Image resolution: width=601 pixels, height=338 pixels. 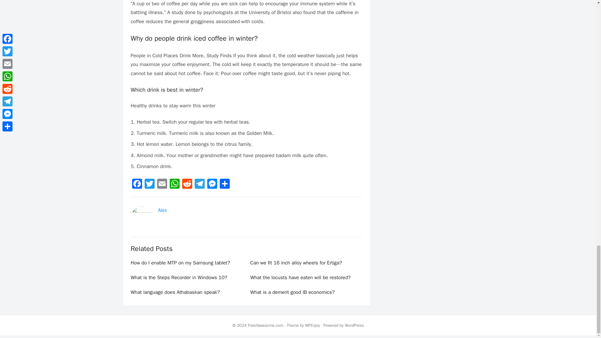 I want to click on Reddit, so click(x=187, y=185).